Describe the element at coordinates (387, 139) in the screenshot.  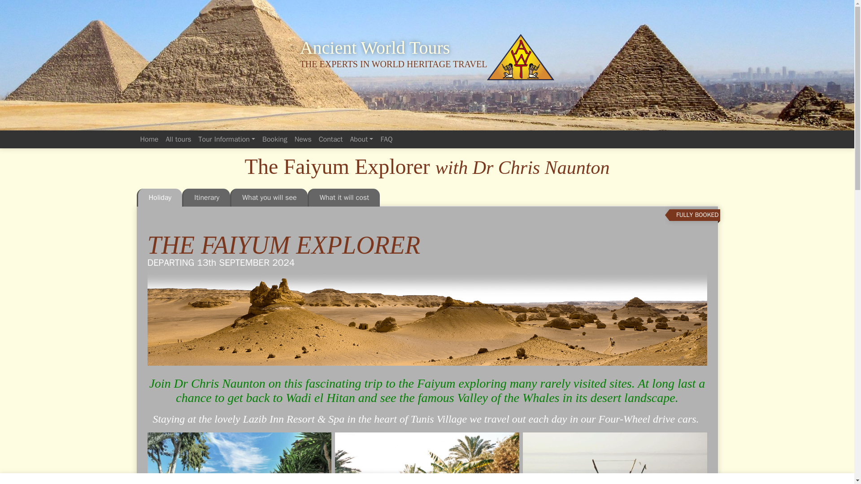
I see `FAQ` at that location.